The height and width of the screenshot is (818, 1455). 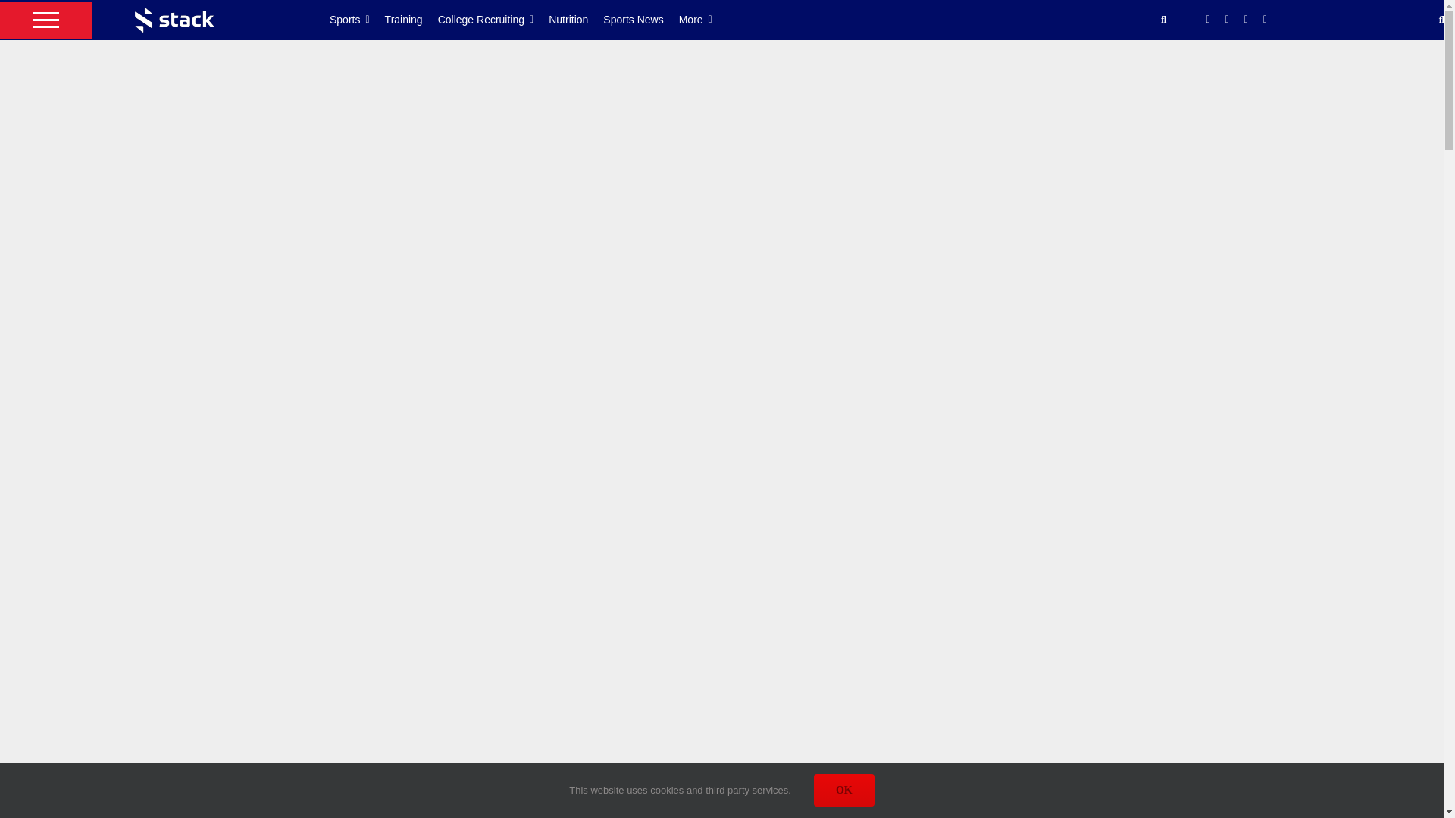 I want to click on College Recruiting, so click(x=493, y=20).